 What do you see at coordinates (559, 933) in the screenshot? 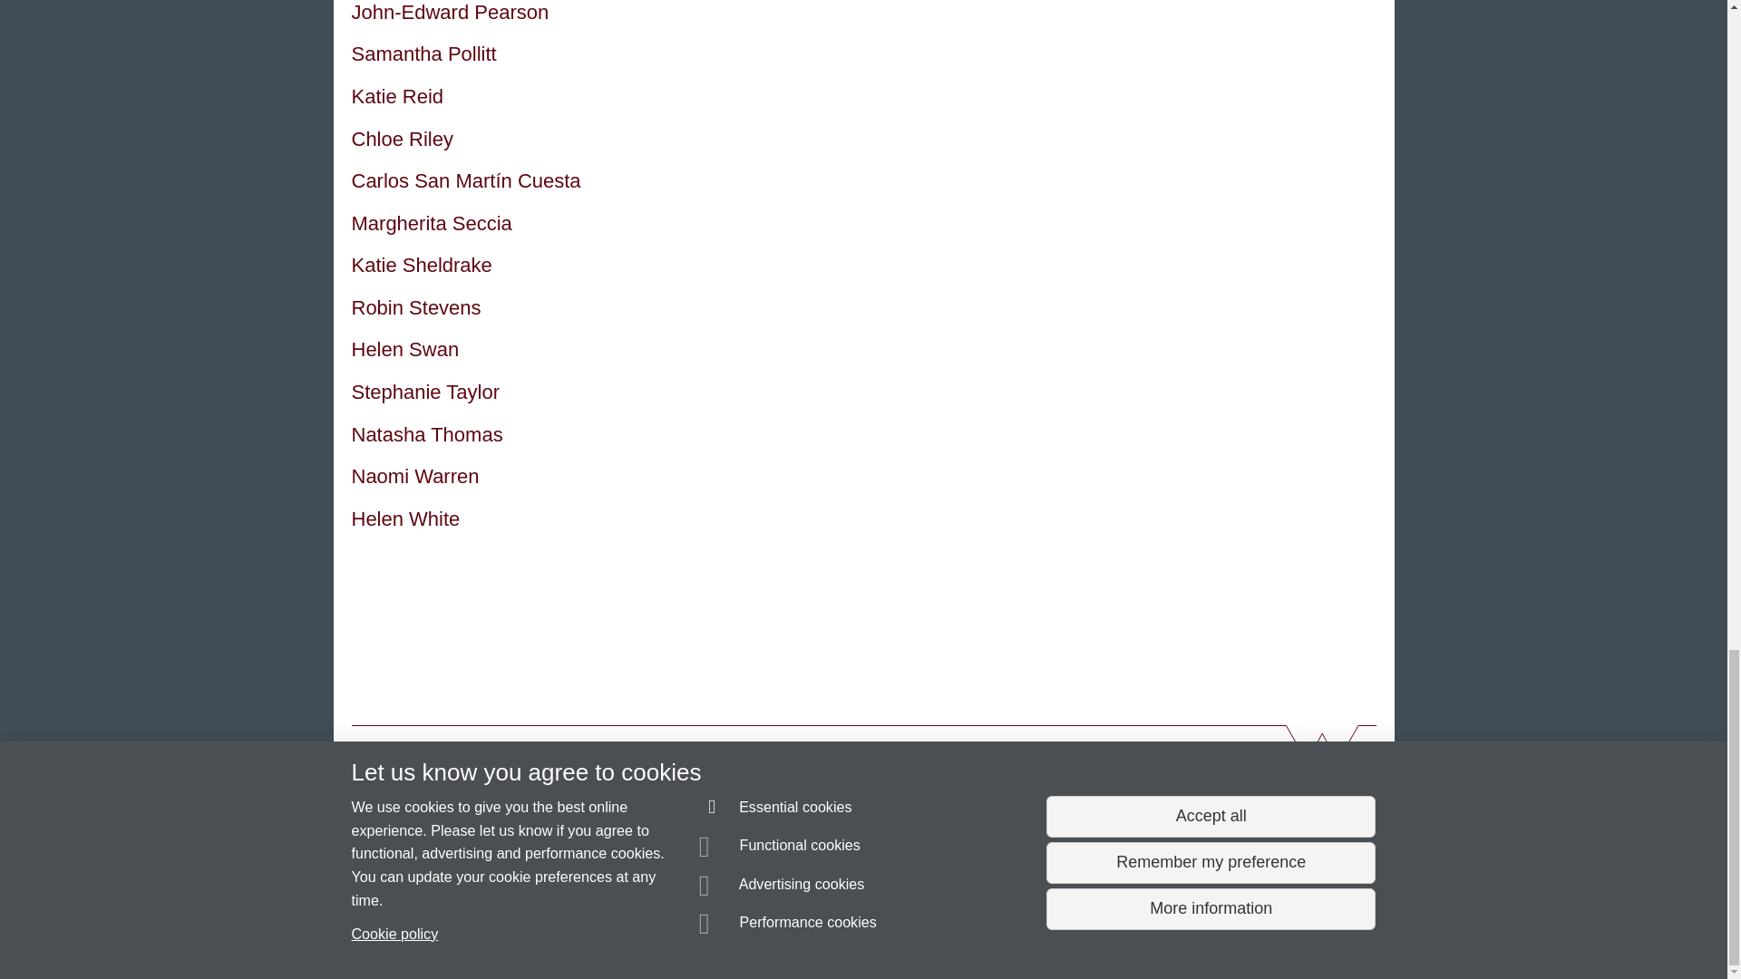
I see `Information about cookies` at bounding box center [559, 933].